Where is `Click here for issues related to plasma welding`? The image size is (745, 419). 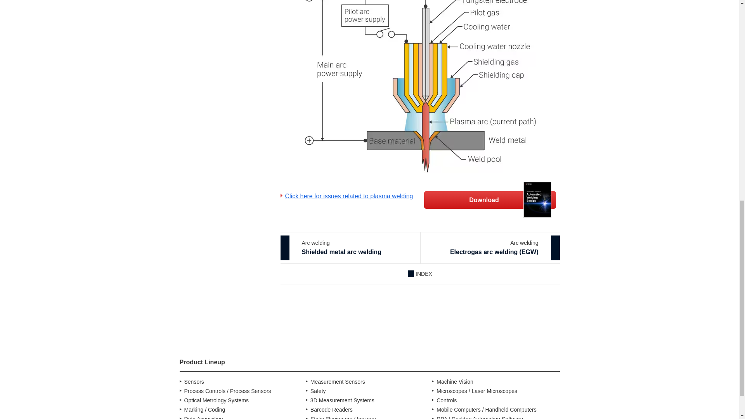 Click here for issues related to plasma welding is located at coordinates (350, 248).